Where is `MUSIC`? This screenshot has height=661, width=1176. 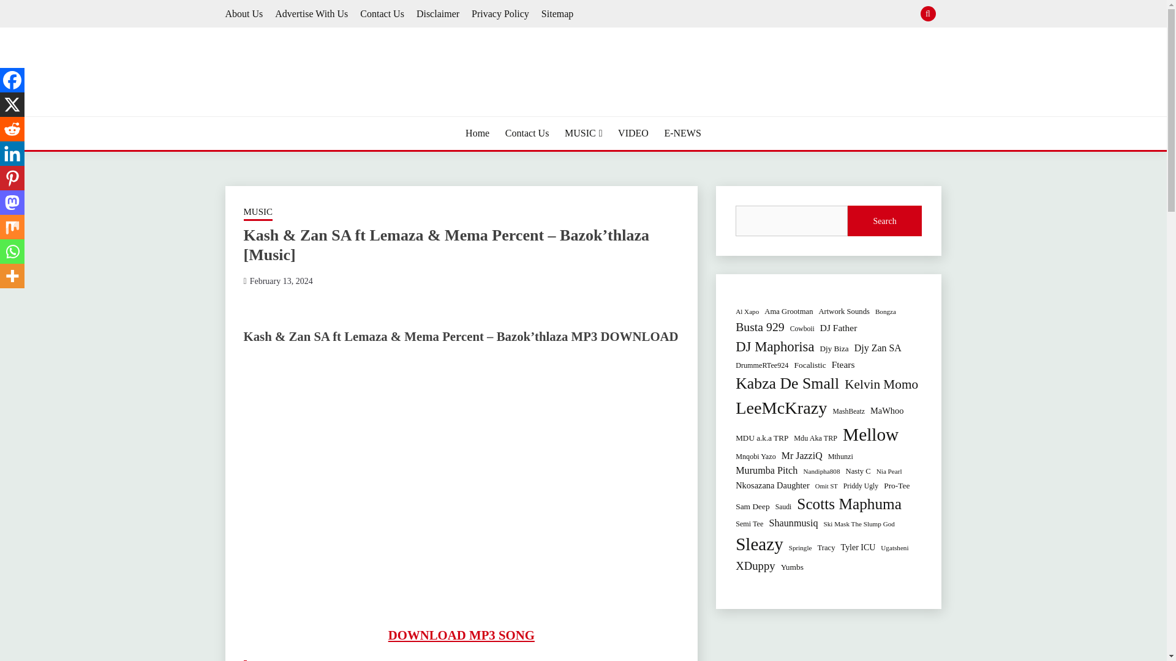 MUSIC is located at coordinates (258, 212).